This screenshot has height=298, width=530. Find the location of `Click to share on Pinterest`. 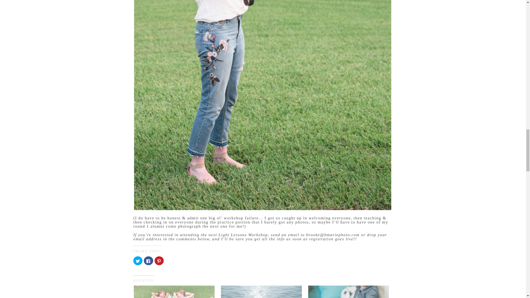

Click to share on Pinterest is located at coordinates (159, 260).